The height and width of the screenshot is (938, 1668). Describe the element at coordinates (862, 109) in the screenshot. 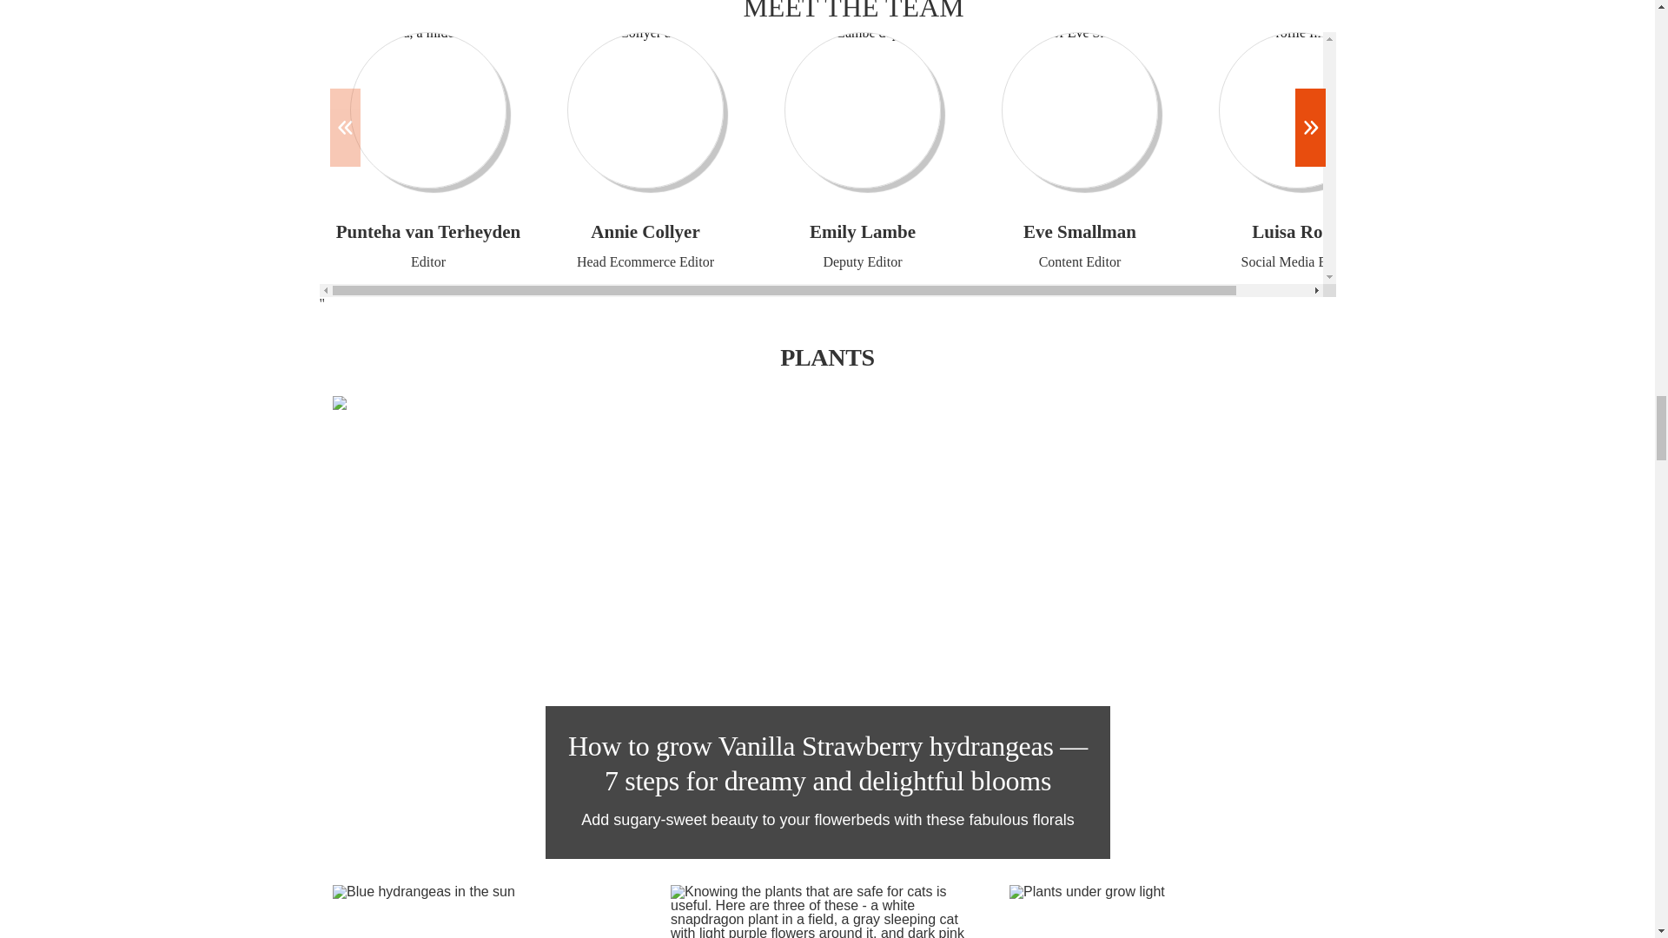

I see `Emily Lambe` at that location.